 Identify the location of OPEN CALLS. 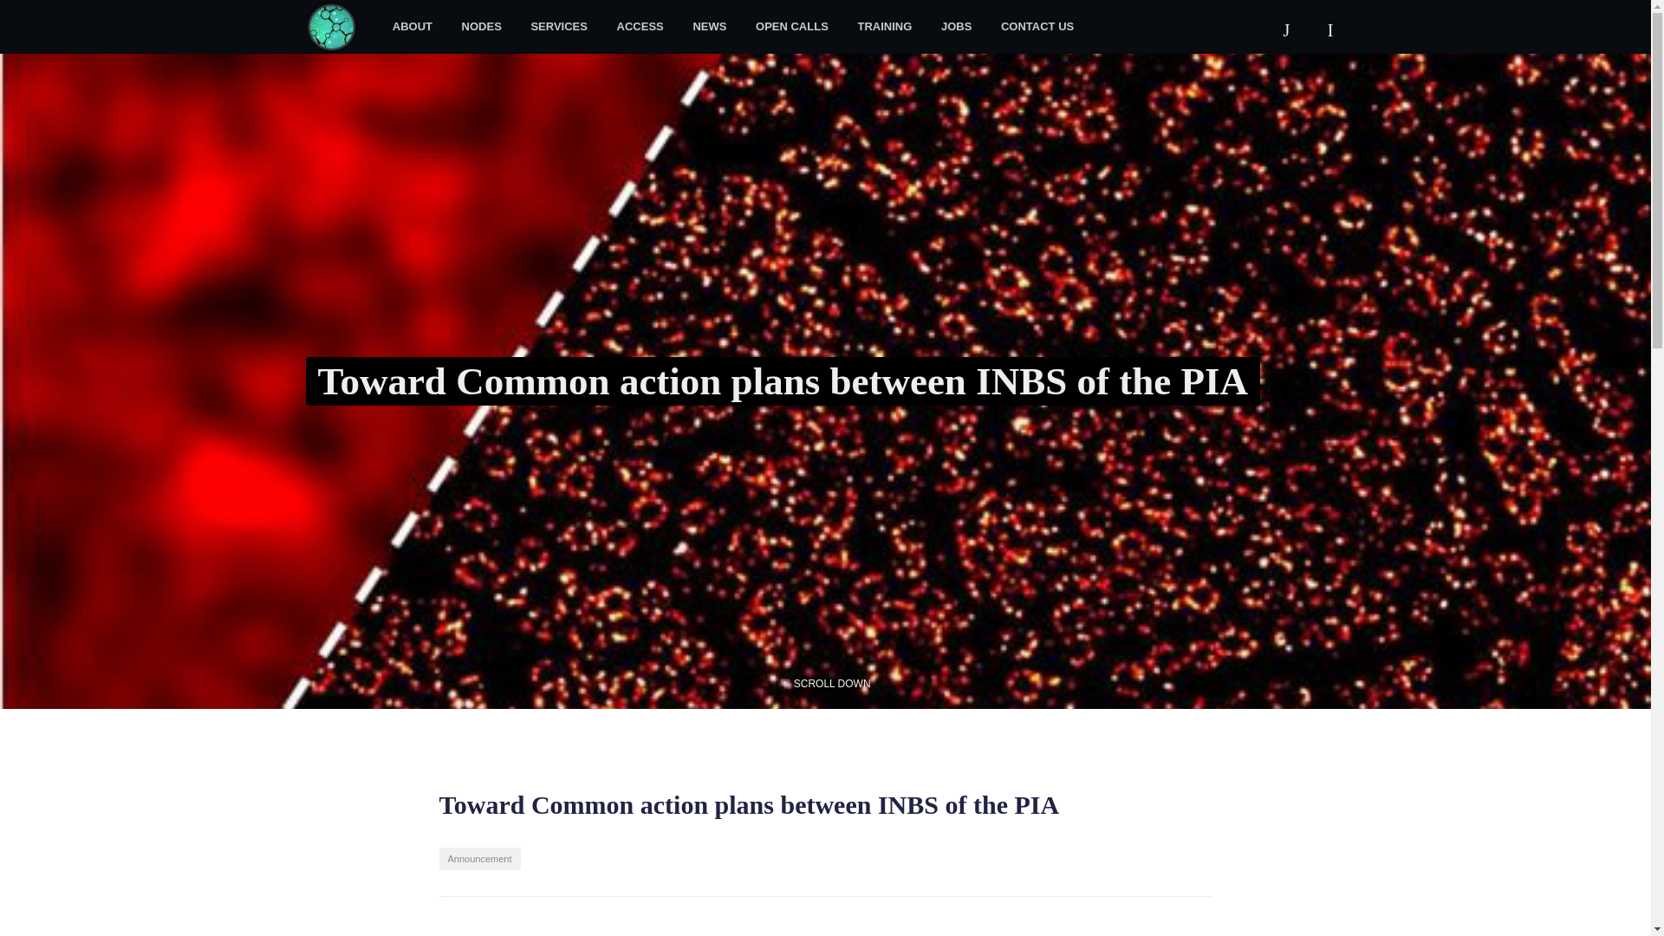
(792, 26).